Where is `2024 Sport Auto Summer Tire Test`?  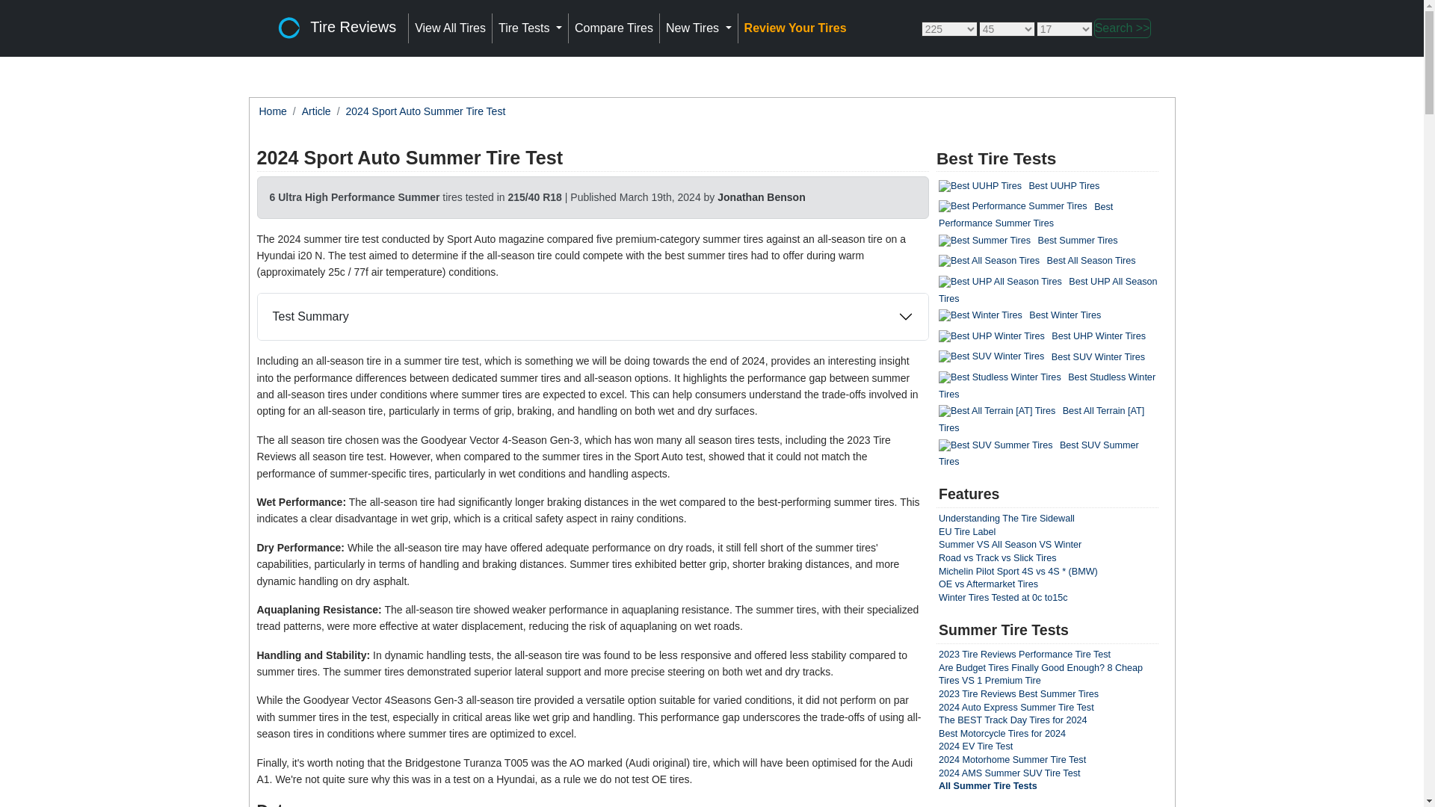
2024 Sport Auto Summer Tire Test is located at coordinates (426, 111).